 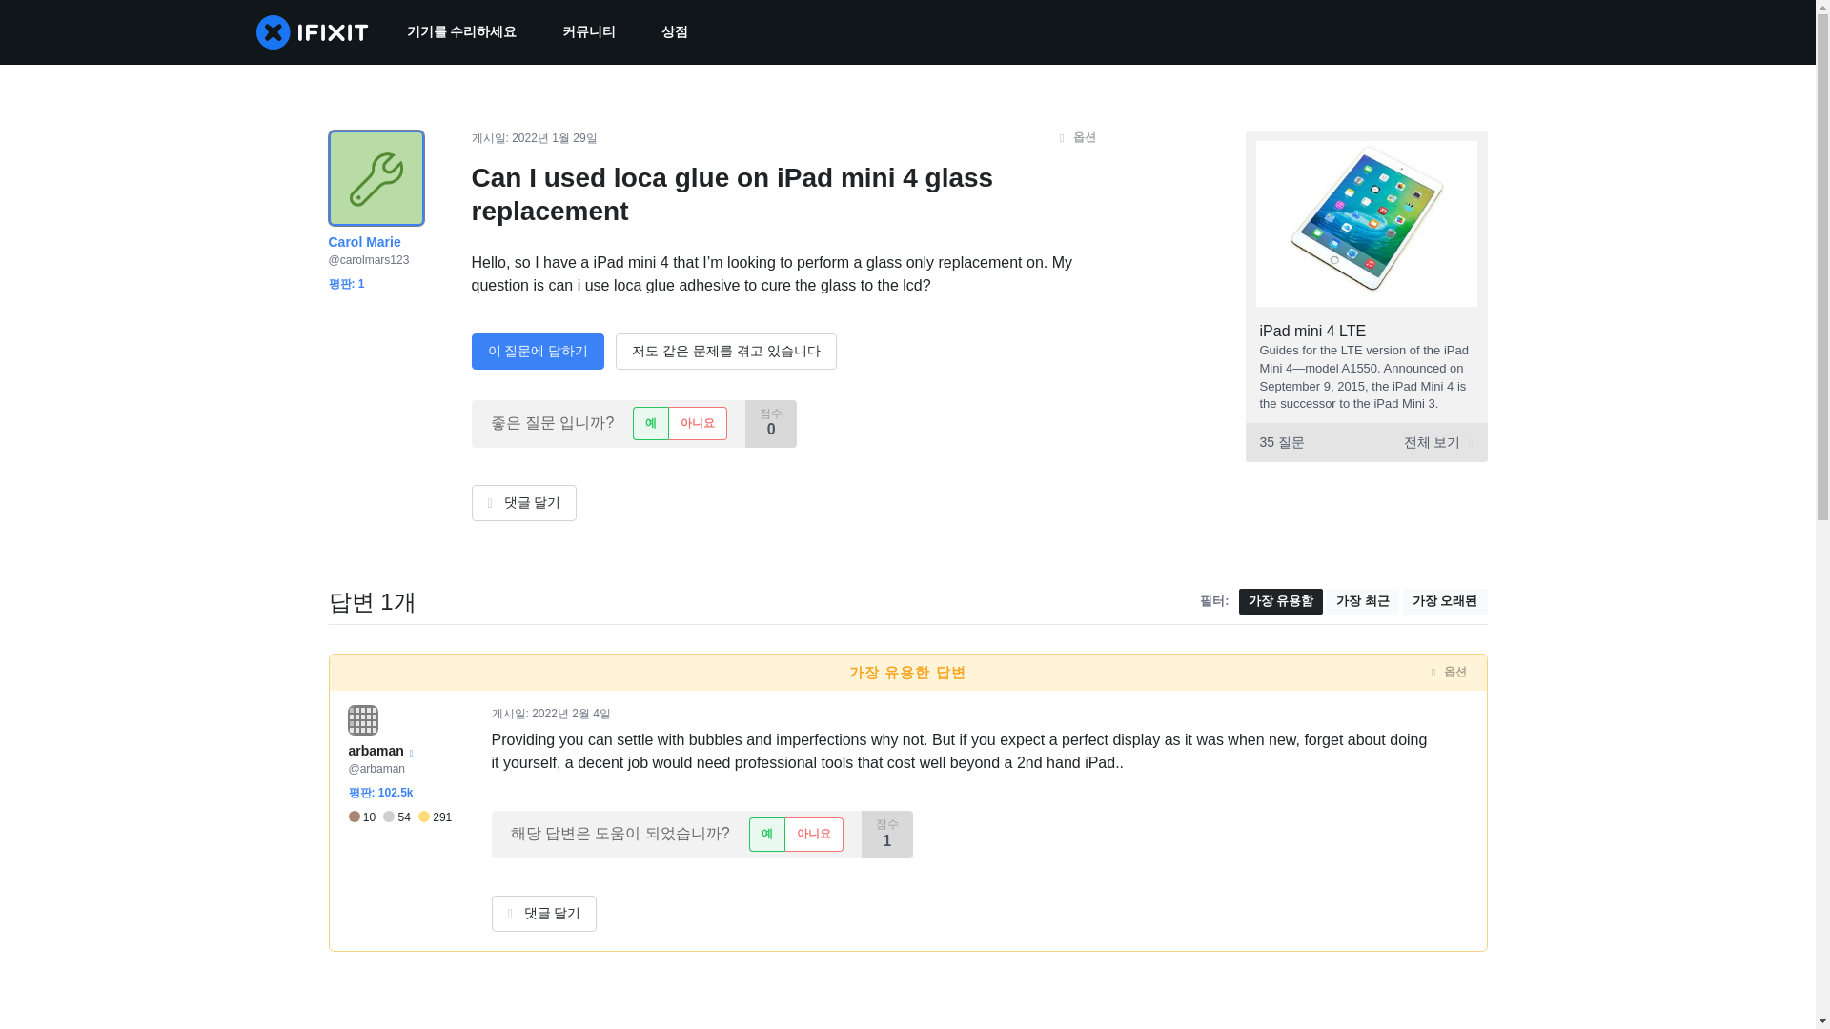 What do you see at coordinates (572, 713) in the screenshot?
I see `Fri, 04 Feb 2022 06:33:12 -0700` at bounding box center [572, 713].